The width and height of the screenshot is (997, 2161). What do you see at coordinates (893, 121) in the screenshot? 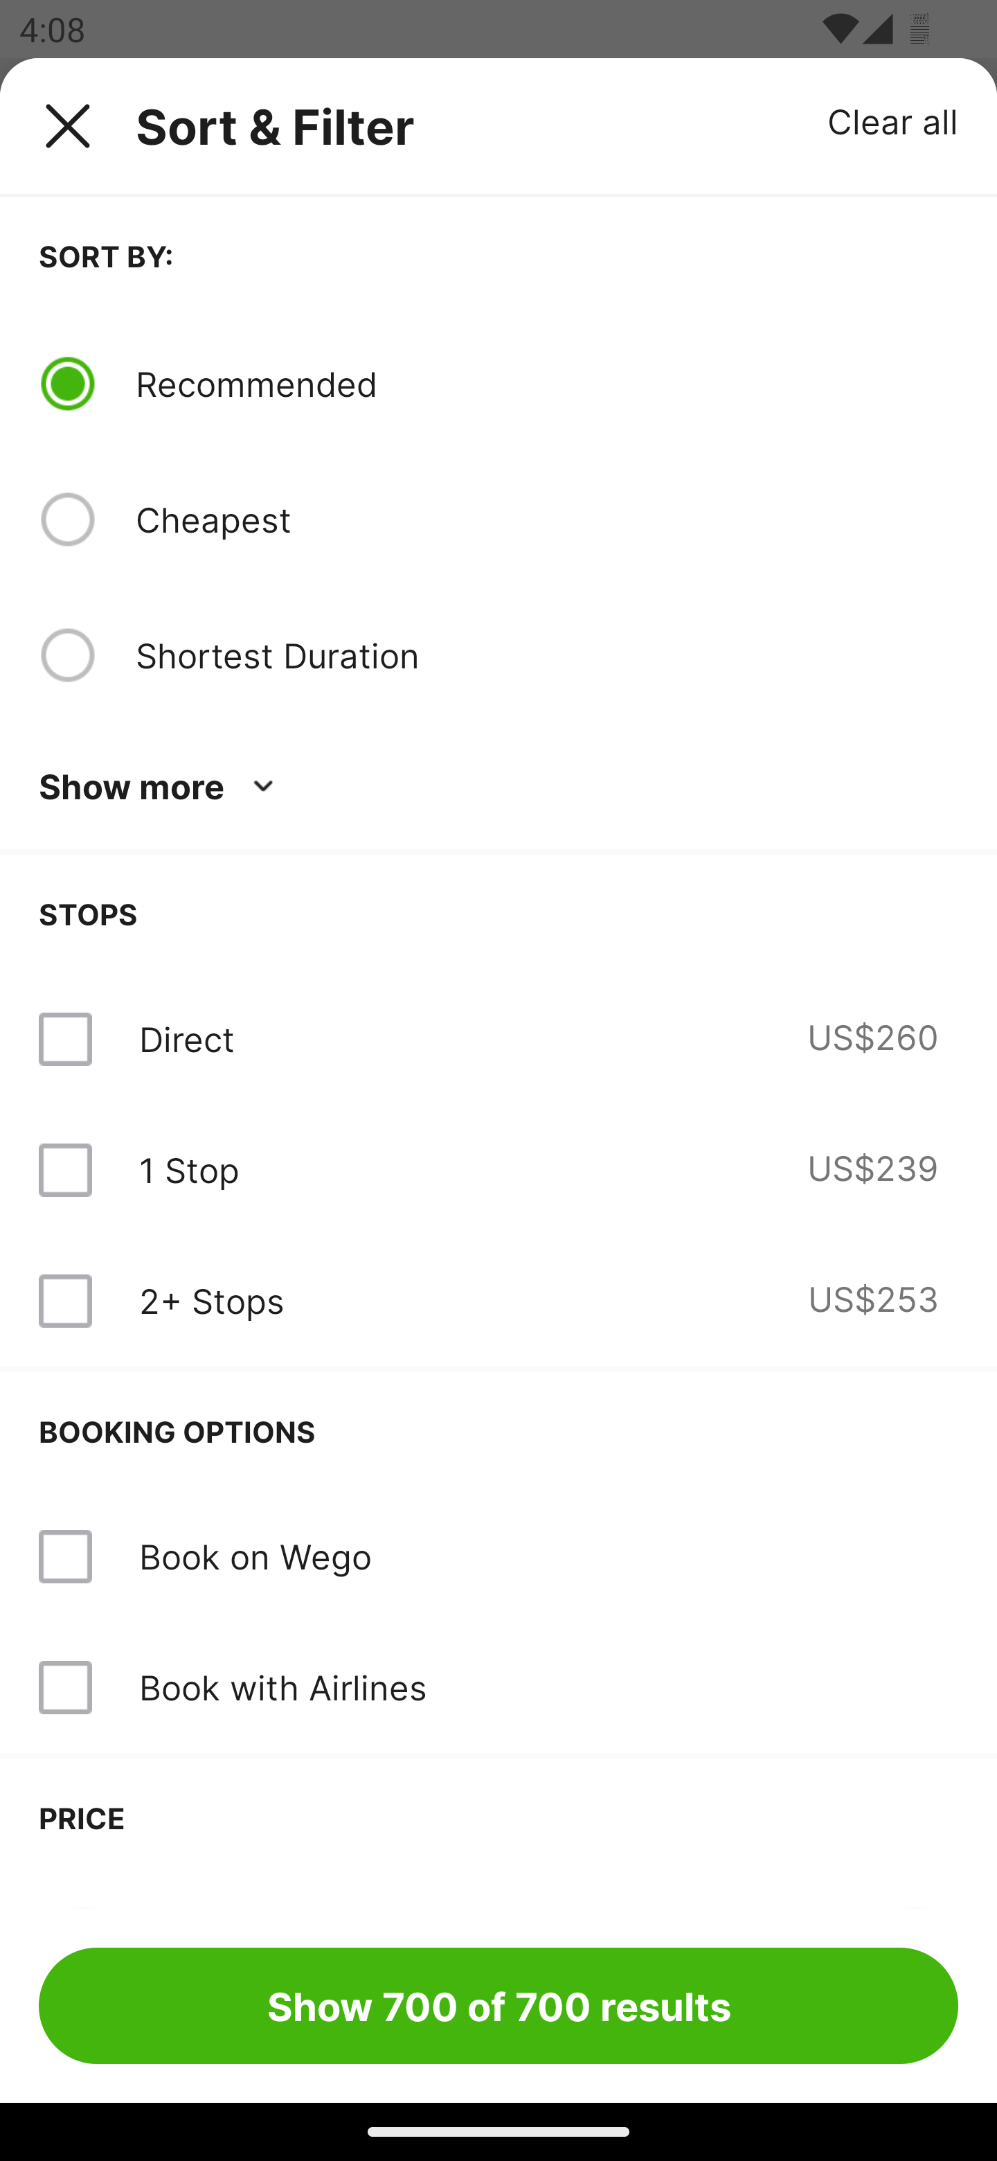
I see `Clear all` at bounding box center [893, 121].